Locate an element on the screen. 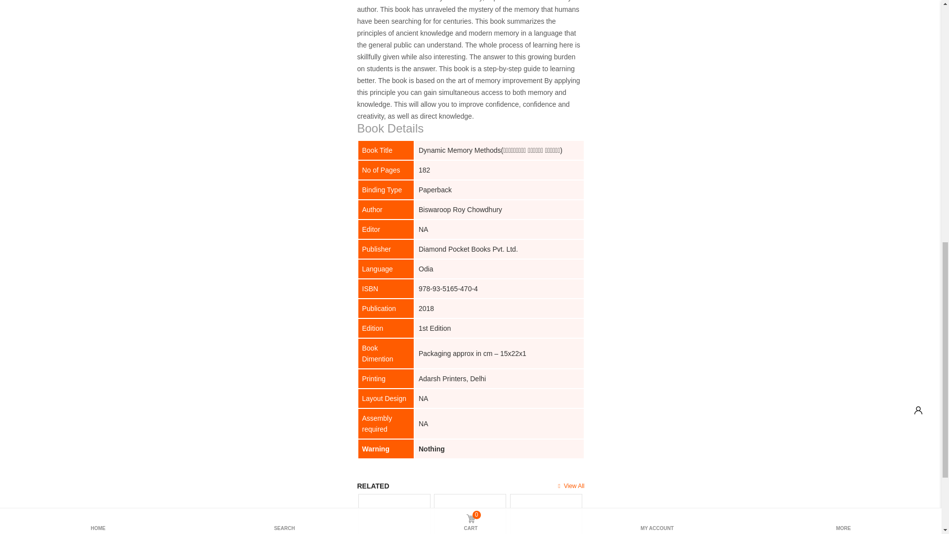 The width and height of the screenshot is (949, 534). Odia Book Lok Vyavhar By Dale Carnegie From OdishaShop is located at coordinates (394, 514).